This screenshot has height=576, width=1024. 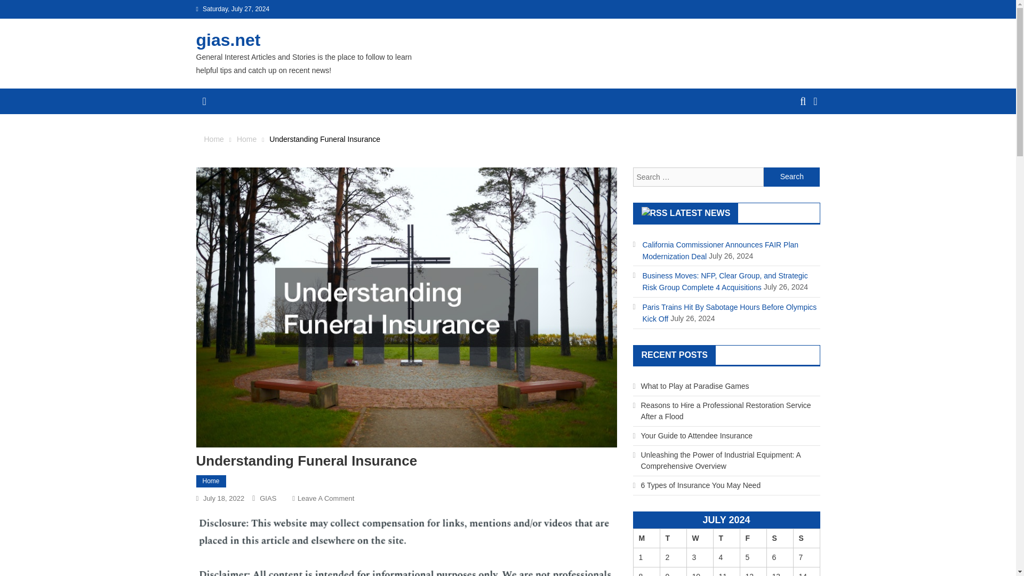 I want to click on Thursday, so click(x=726, y=539).